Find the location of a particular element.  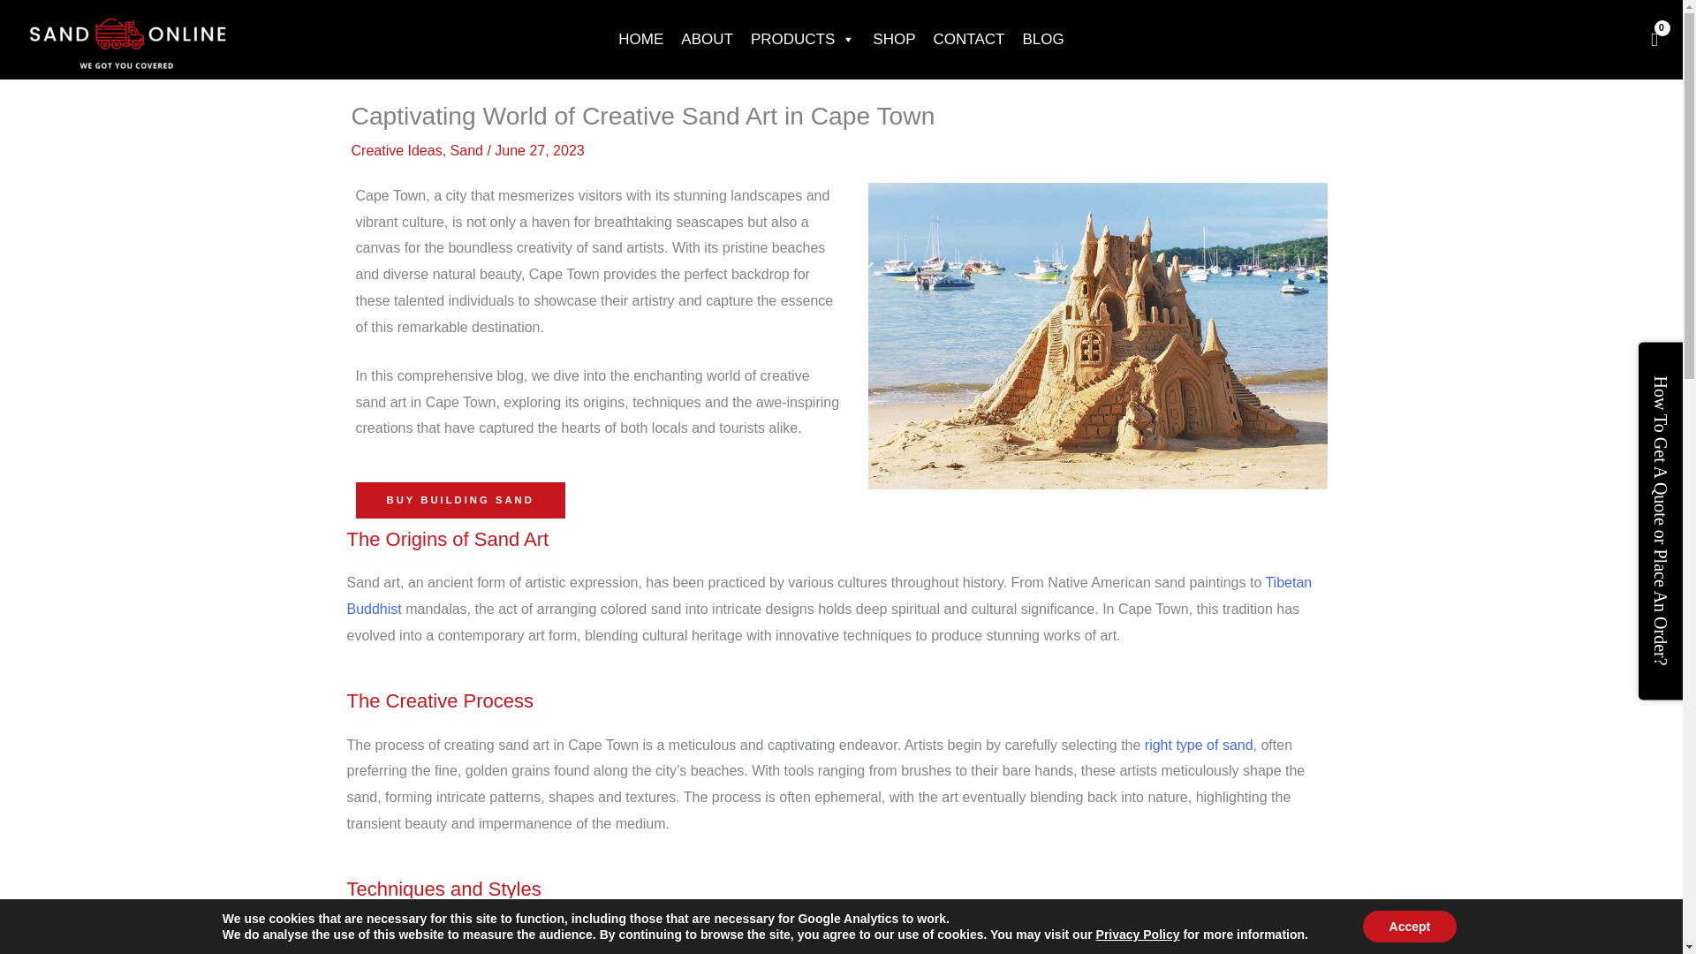

HOME is located at coordinates (640, 39).